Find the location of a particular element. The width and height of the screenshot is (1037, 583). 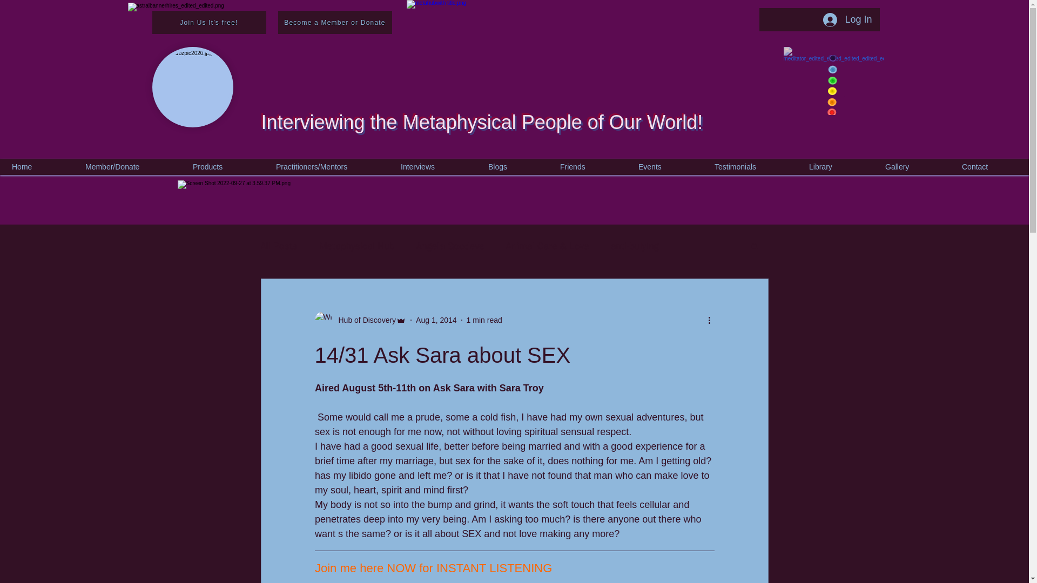

Interviews is located at coordinates (434, 166).